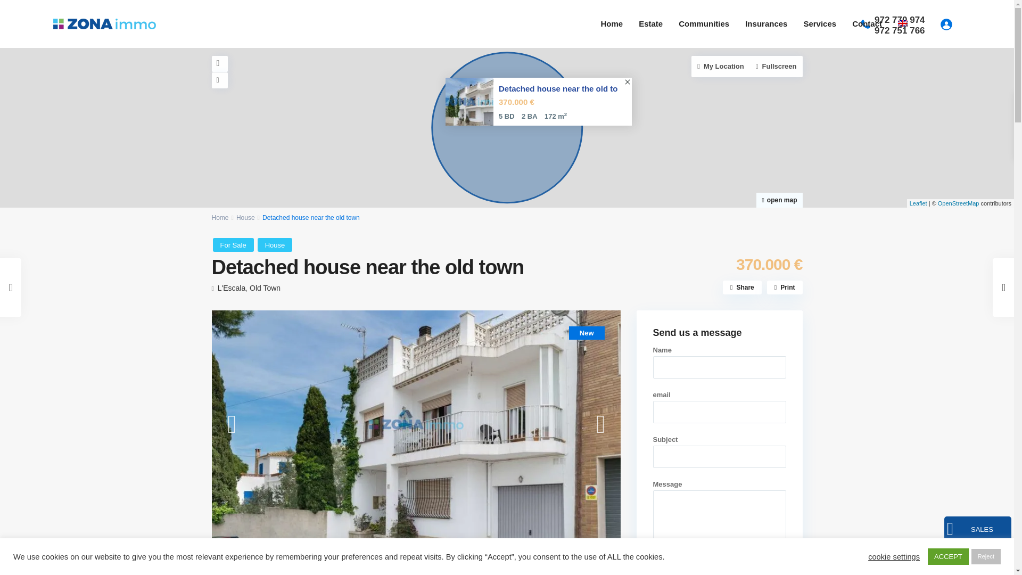  Describe the element at coordinates (555, 88) in the screenshot. I see `Detached house near the old to` at that location.